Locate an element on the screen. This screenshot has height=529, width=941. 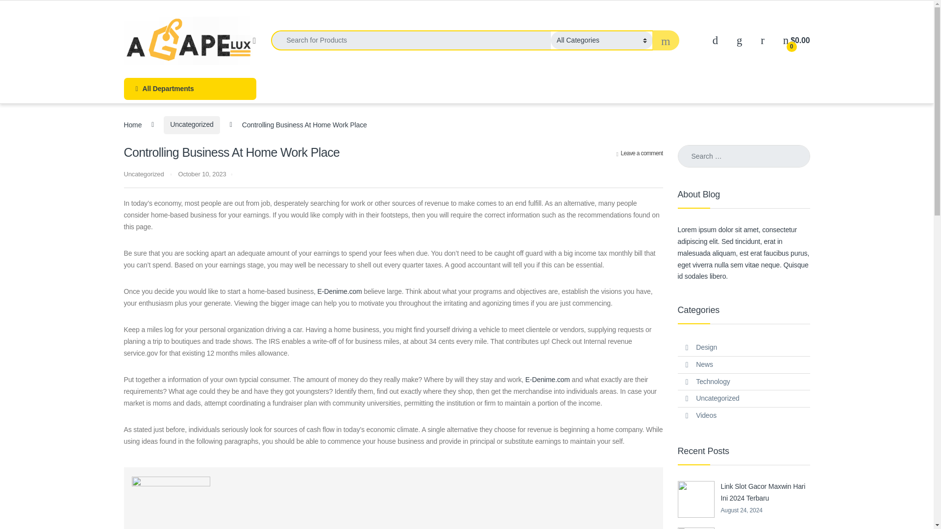
Technology is located at coordinates (713, 382).